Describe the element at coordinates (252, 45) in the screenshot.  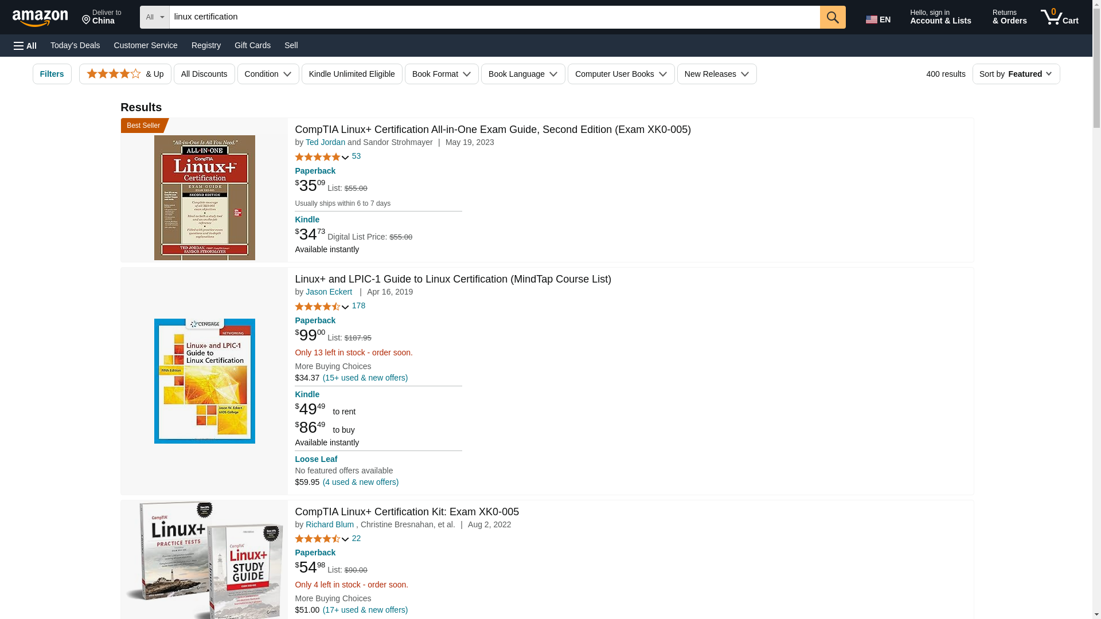
I see `Gift Cards` at that location.